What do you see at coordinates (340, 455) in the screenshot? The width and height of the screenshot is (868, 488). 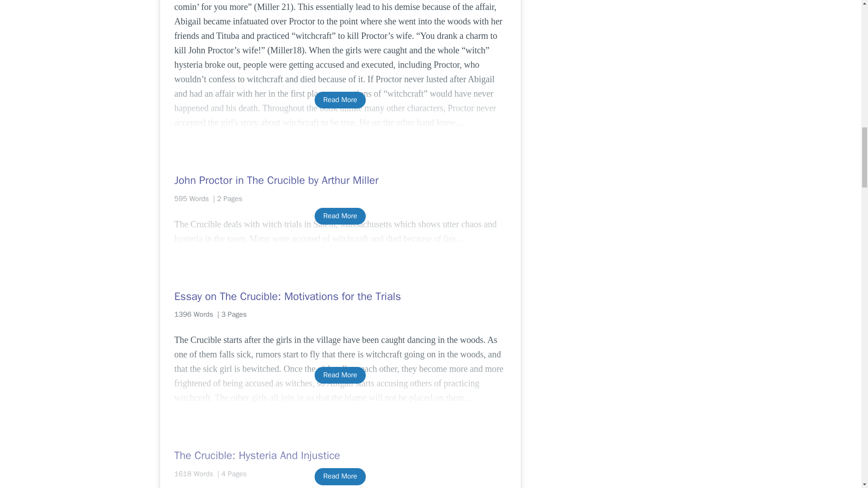 I see `The Crucible: Hysteria And Injustice` at bounding box center [340, 455].